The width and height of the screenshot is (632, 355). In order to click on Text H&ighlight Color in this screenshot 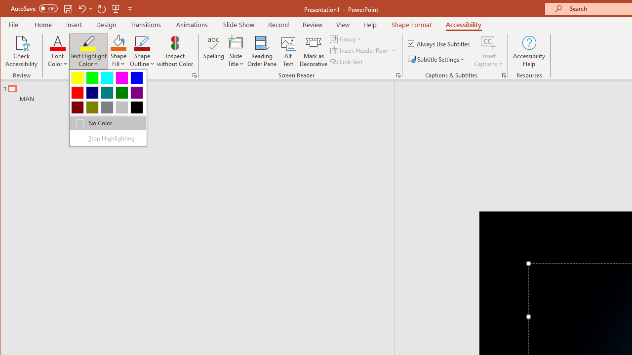, I will do `click(108, 107)`.